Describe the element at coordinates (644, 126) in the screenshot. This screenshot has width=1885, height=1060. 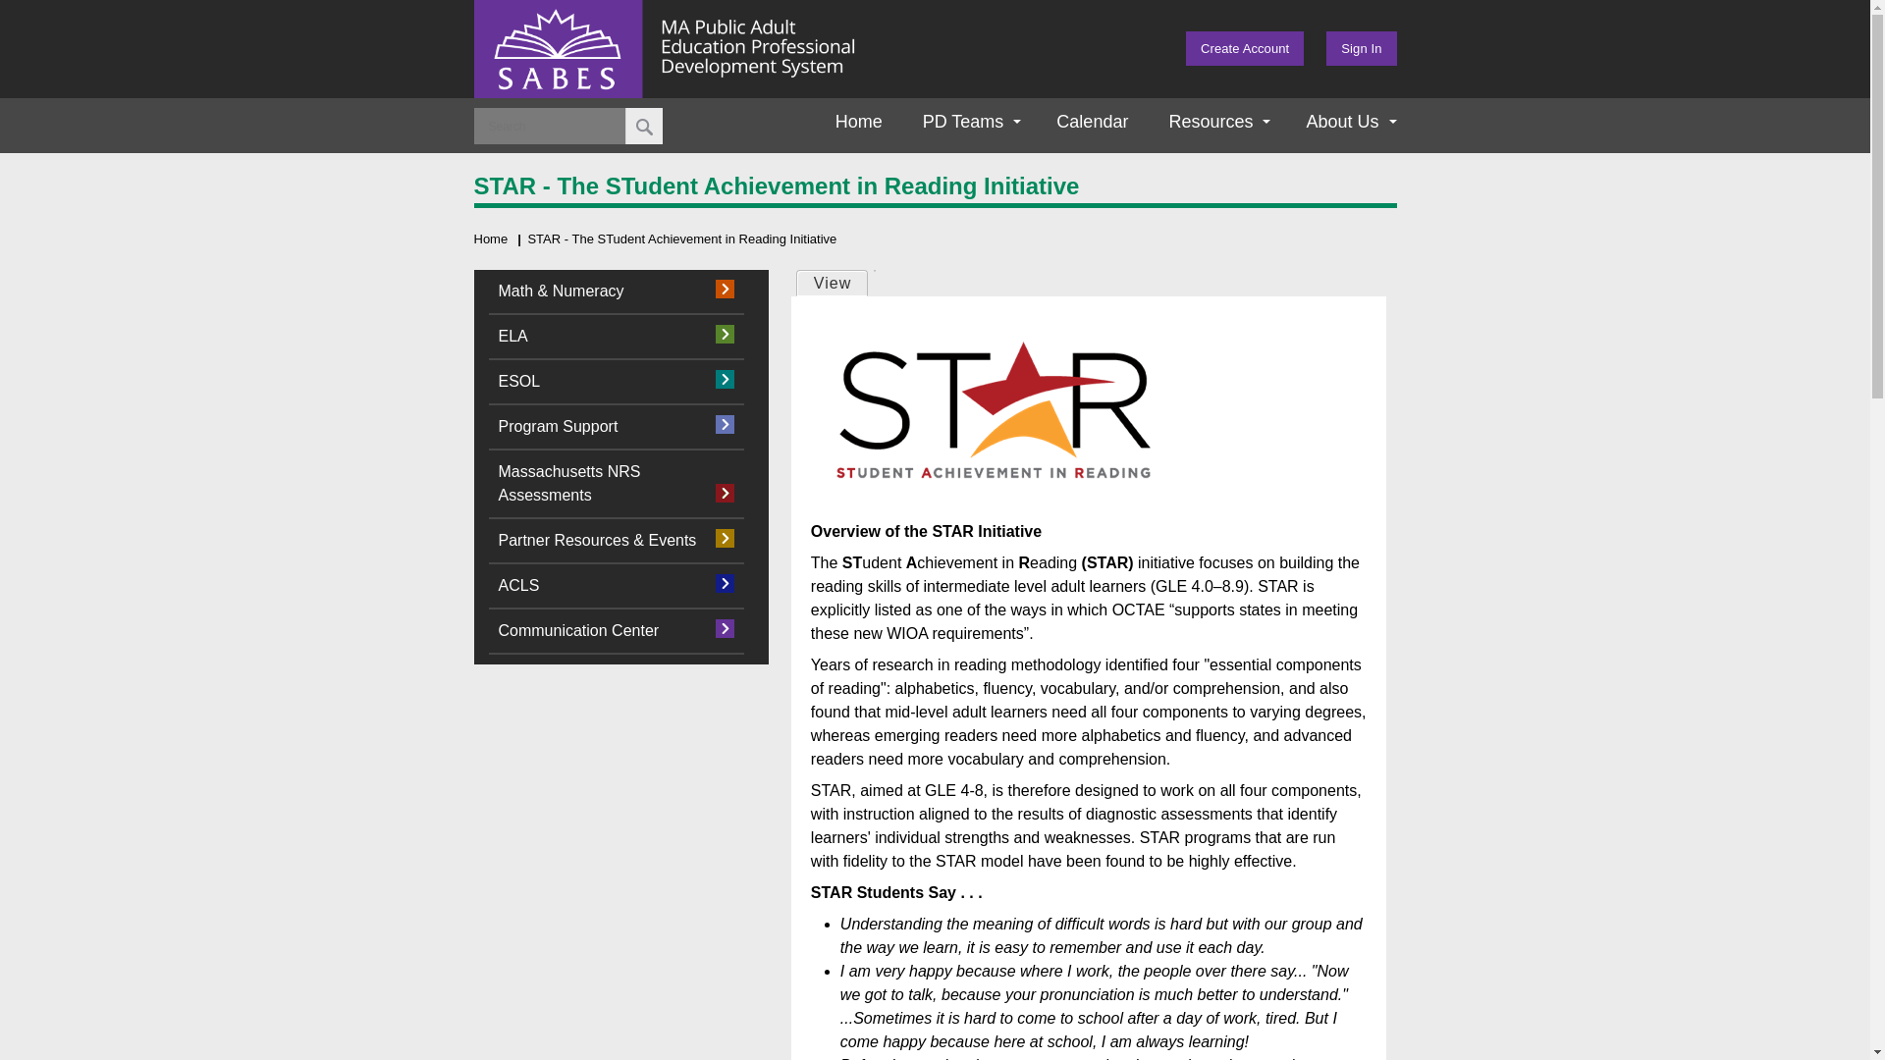
I see `Search` at that location.